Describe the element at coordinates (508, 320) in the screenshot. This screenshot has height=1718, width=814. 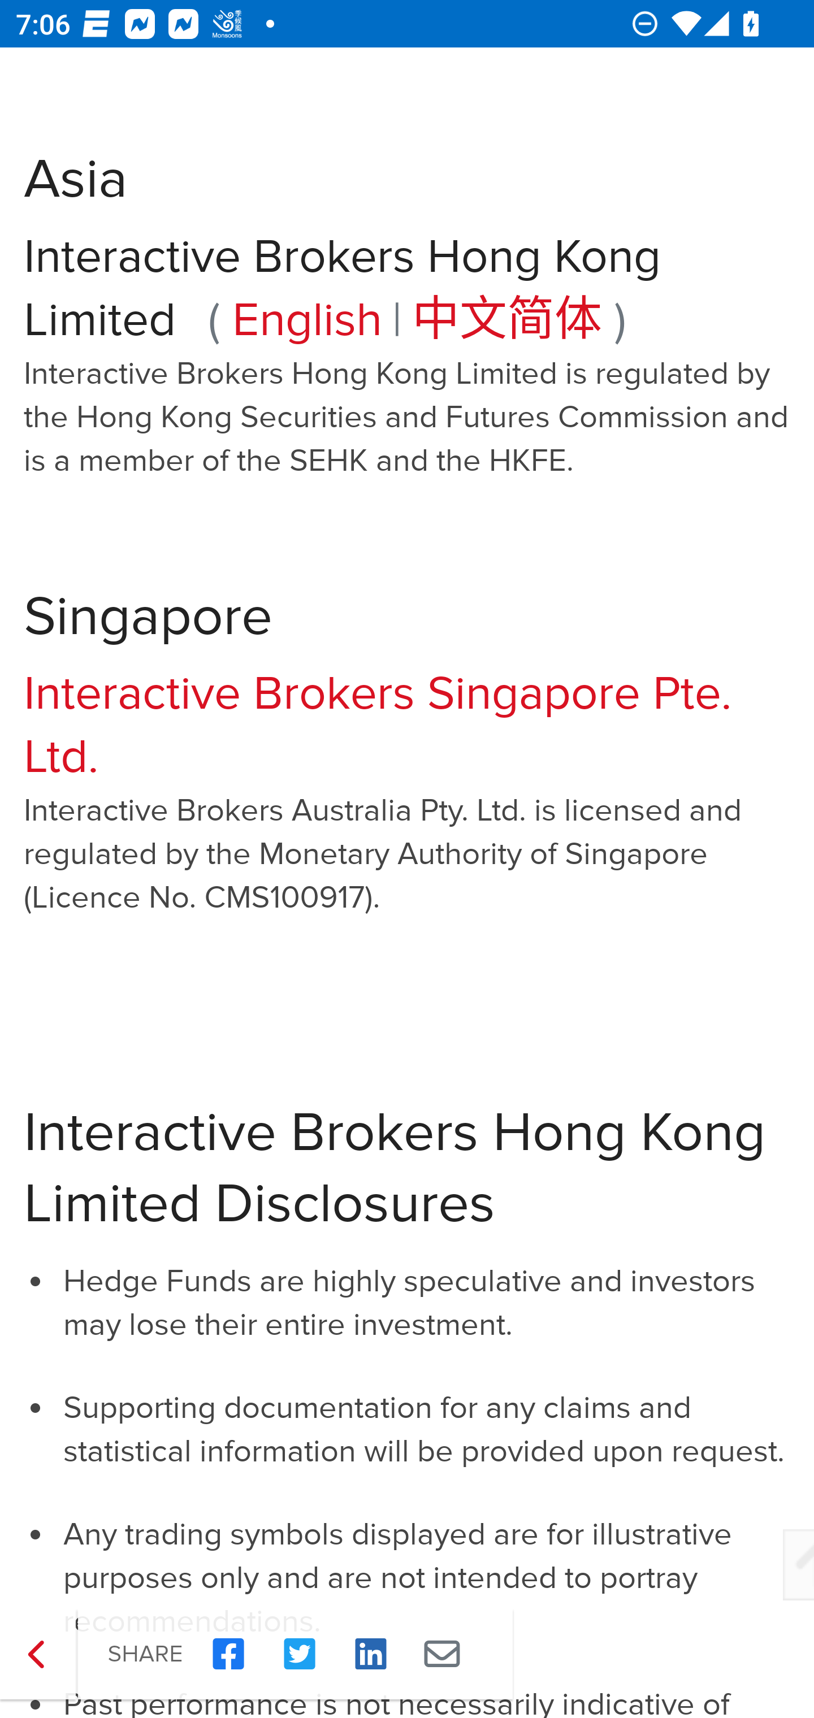
I see `中文简体` at that location.